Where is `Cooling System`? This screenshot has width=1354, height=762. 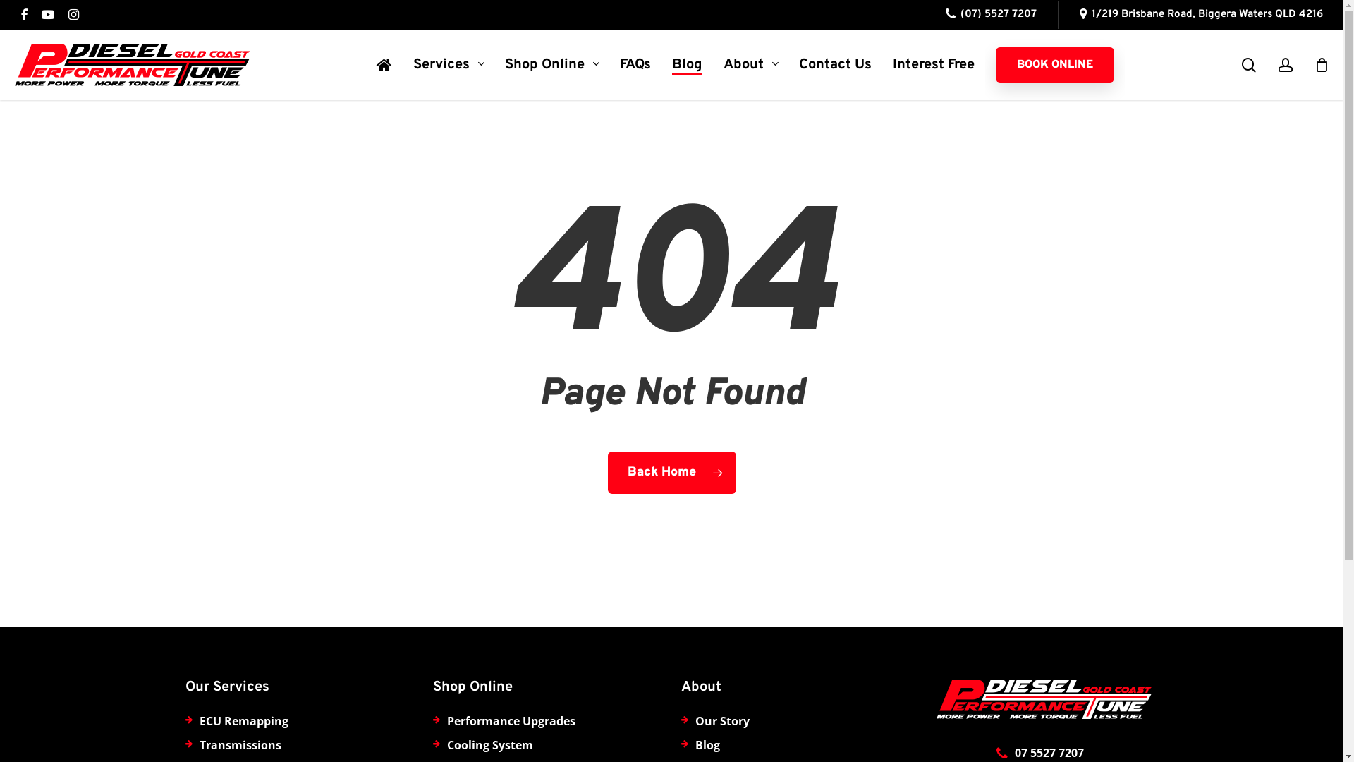
Cooling System is located at coordinates (490, 745).